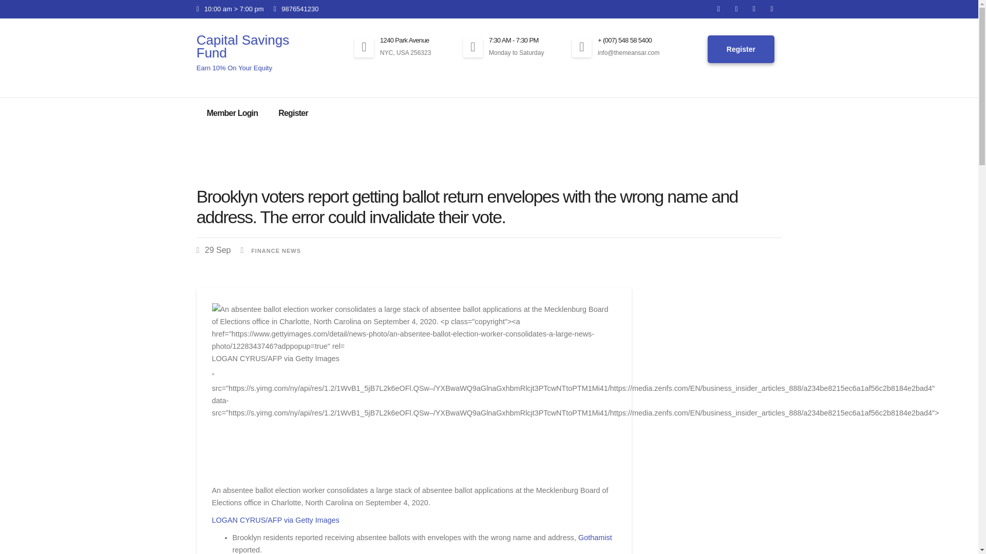 This screenshot has width=986, height=554. Describe the element at coordinates (296, 8) in the screenshot. I see `9876541230` at that location.